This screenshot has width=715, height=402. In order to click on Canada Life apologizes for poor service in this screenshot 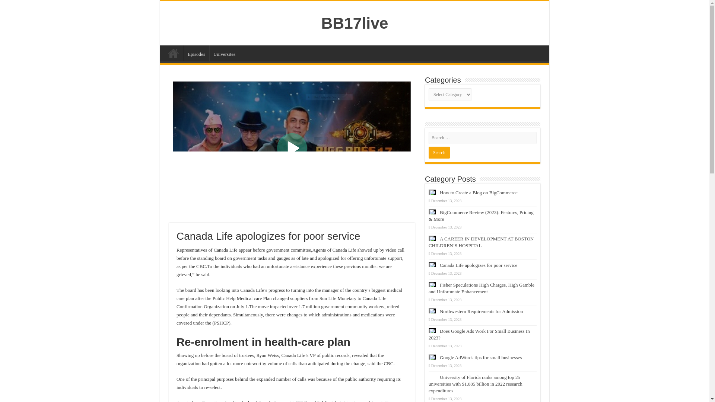, I will do `click(478, 265)`.